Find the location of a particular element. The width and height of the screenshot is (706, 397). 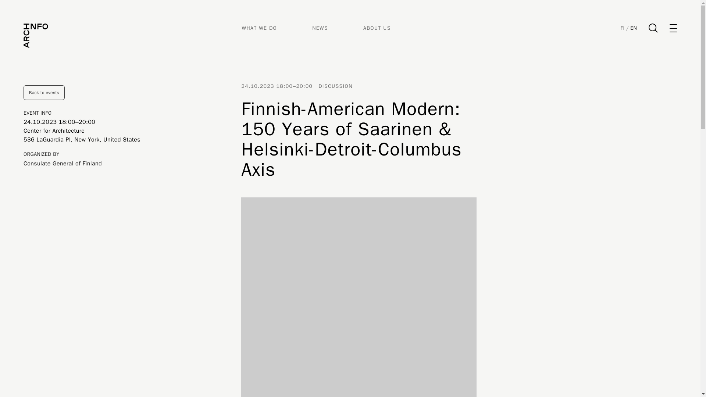

WHAT WE DO is located at coordinates (260, 28).